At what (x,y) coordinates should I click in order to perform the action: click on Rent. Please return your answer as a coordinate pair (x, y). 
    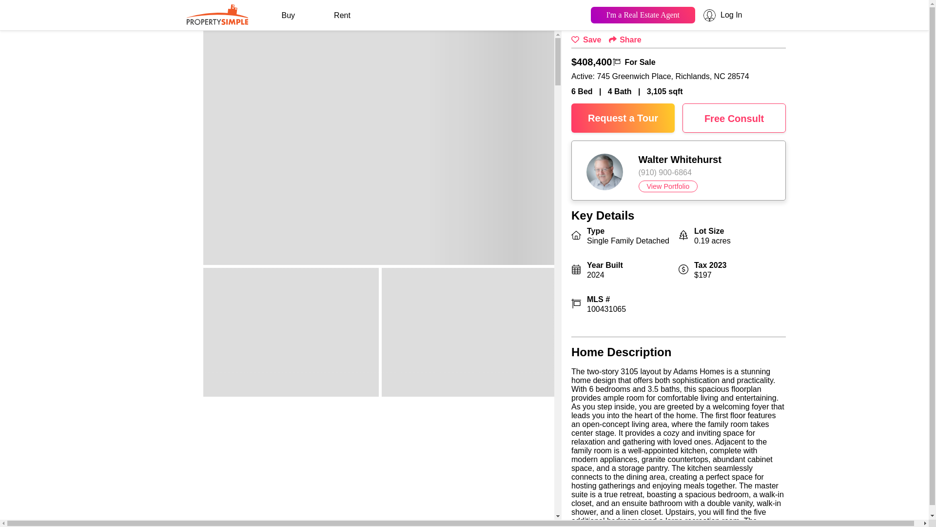
    Looking at the image, I should click on (342, 16).